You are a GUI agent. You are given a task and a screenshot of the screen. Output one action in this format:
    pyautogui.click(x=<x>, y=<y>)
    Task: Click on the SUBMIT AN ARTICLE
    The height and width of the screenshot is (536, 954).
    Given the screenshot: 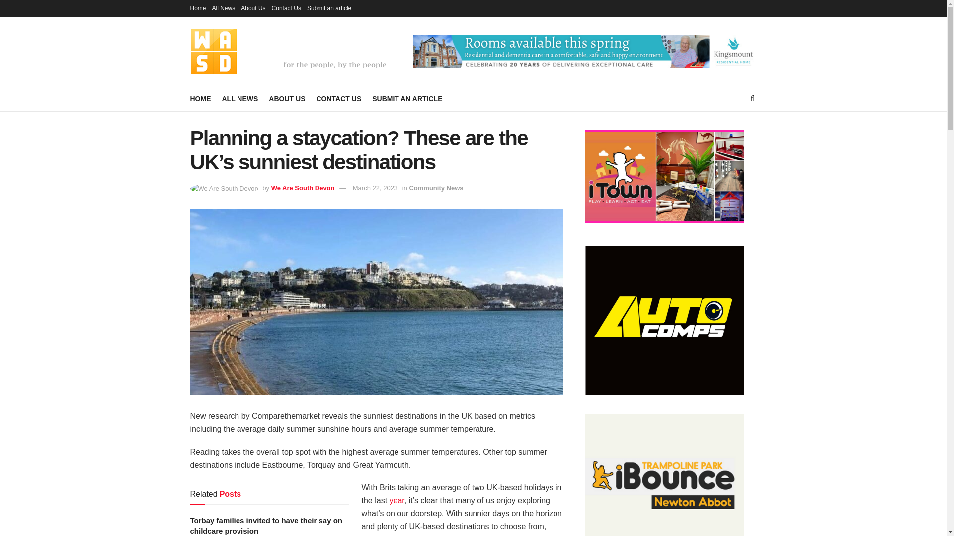 What is the action you would take?
    pyautogui.click(x=407, y=98)
    